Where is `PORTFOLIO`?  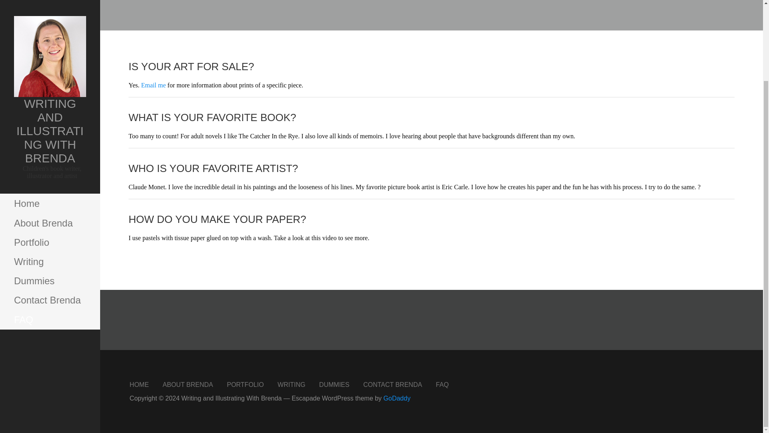
PORTFOLIO is located at coordinates (245, 384).